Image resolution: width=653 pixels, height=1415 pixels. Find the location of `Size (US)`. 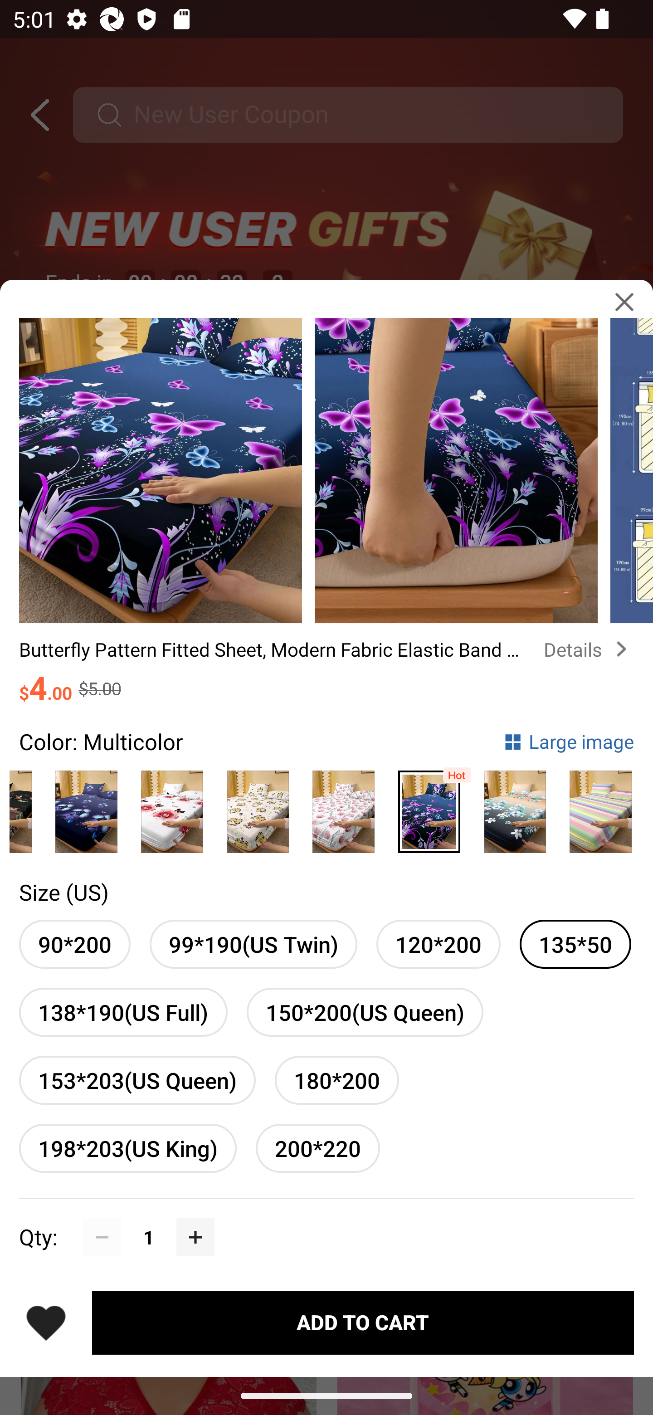

Size (US) is located at coordinates (63, 892).